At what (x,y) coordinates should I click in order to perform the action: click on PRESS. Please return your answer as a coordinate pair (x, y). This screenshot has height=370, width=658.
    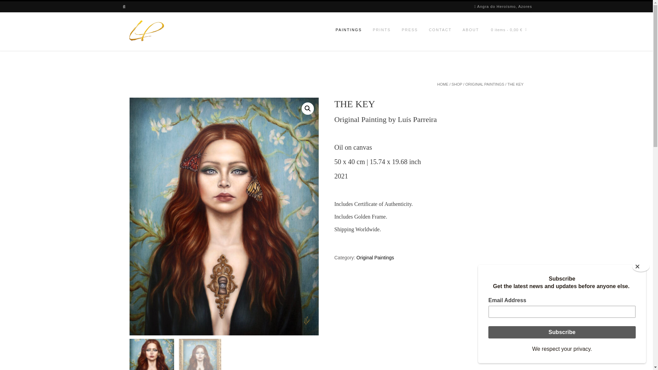
    Looking at the image, I should click on (409, 30).